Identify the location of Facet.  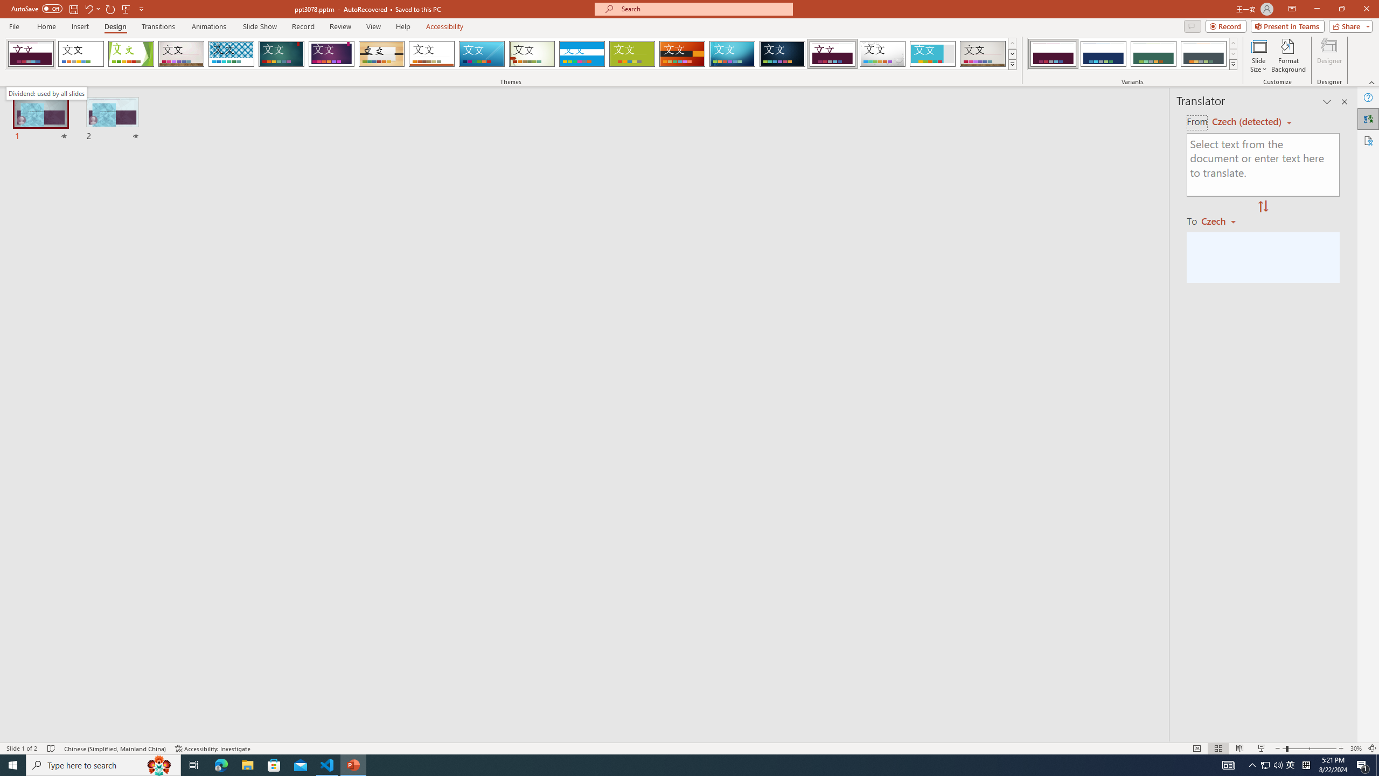
(131, 54).